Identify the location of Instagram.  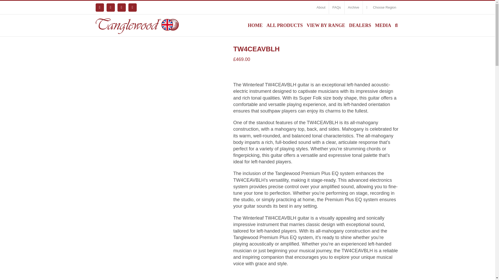
(121, 7).